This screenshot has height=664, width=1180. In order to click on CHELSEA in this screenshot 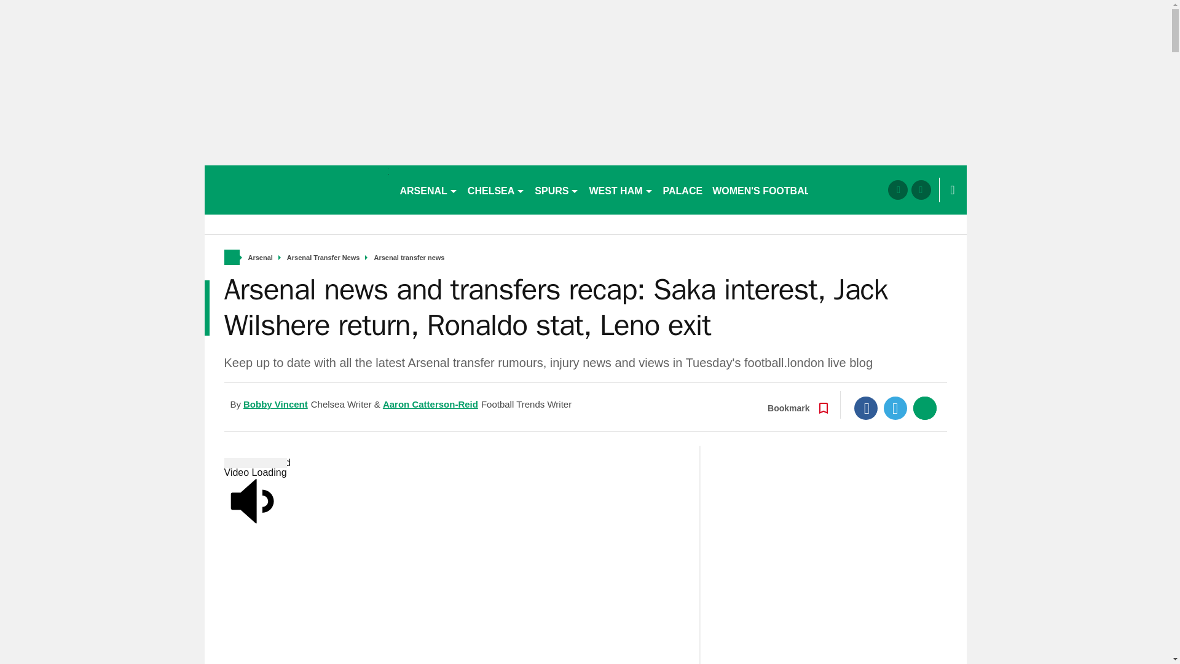, I will do `click(496, 189)`.